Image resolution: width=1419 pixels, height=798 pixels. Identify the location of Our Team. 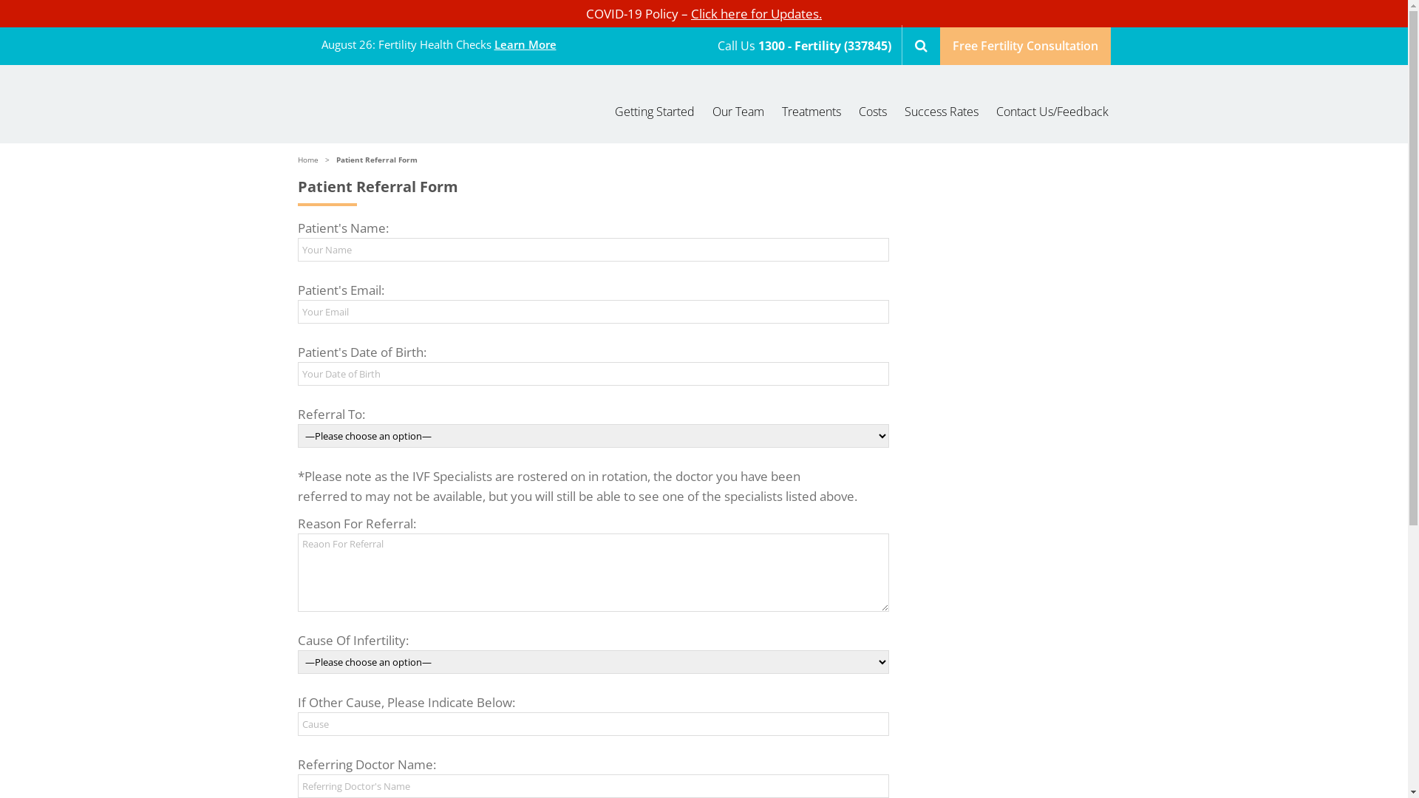
(738, 112).